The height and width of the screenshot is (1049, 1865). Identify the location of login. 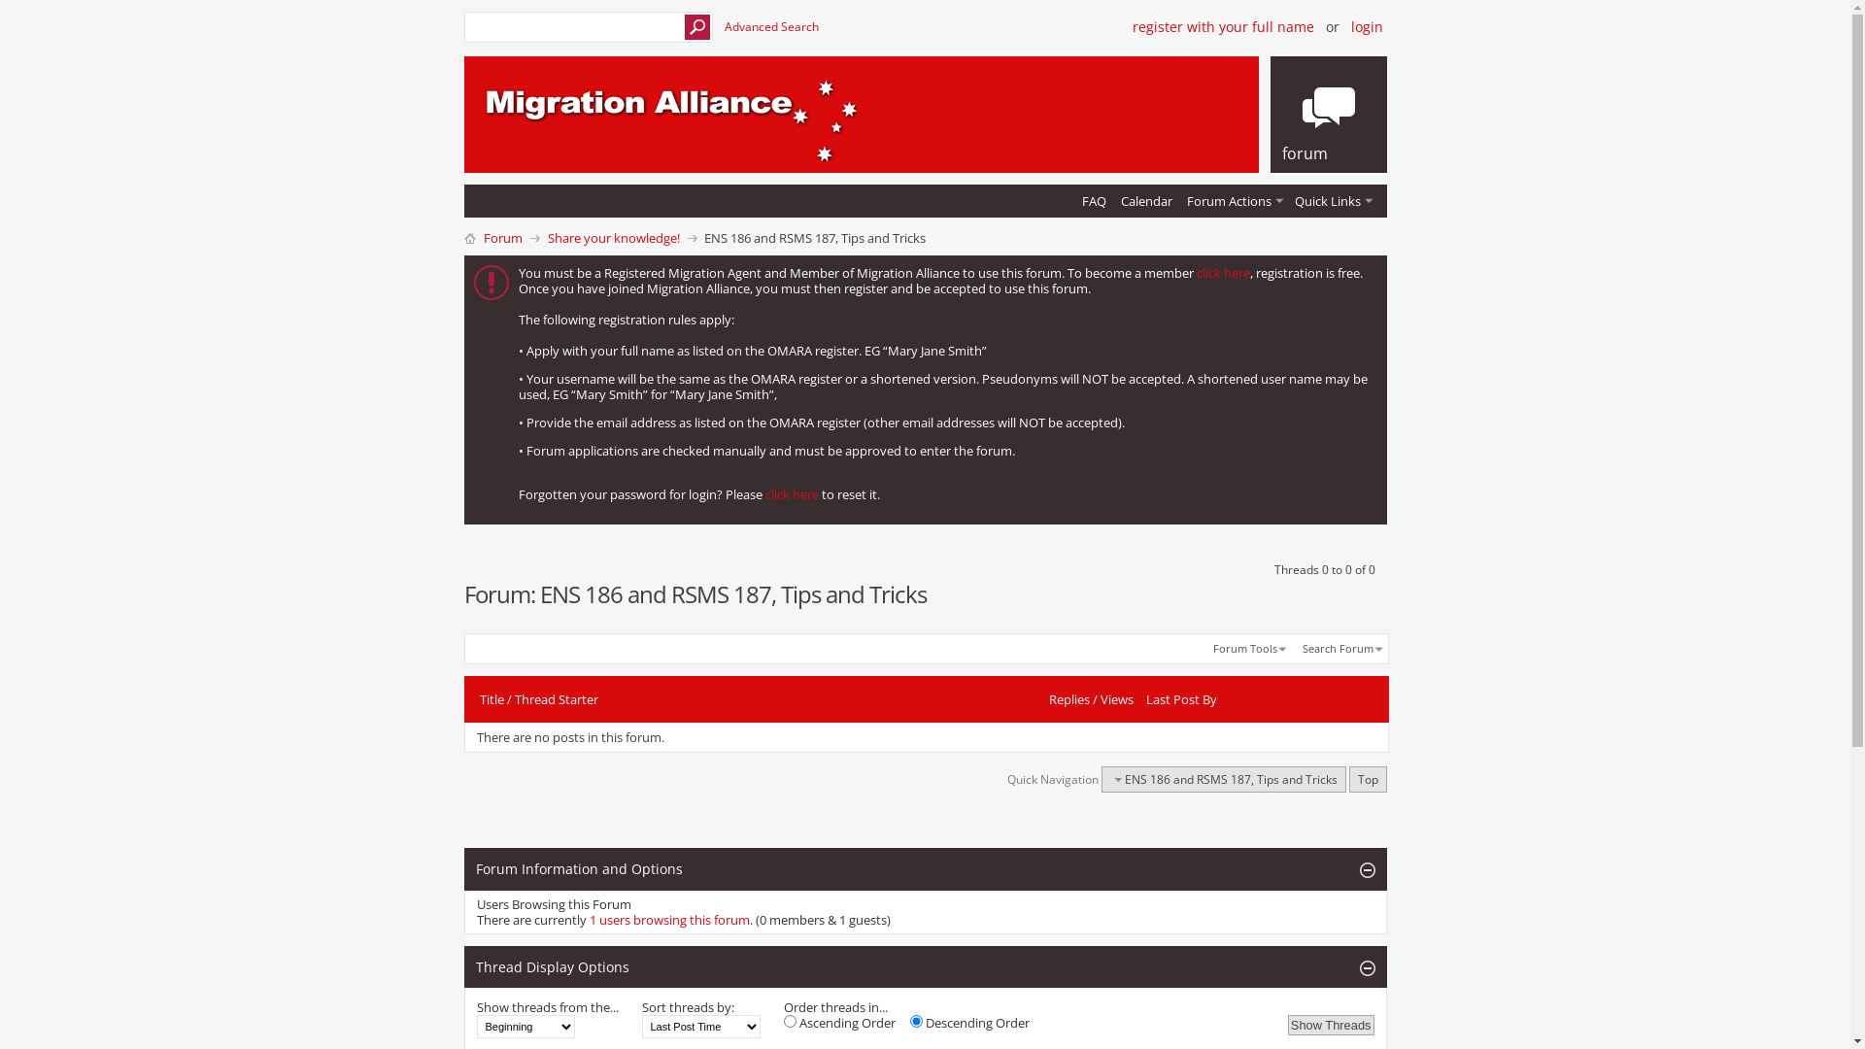
(1366, 27).